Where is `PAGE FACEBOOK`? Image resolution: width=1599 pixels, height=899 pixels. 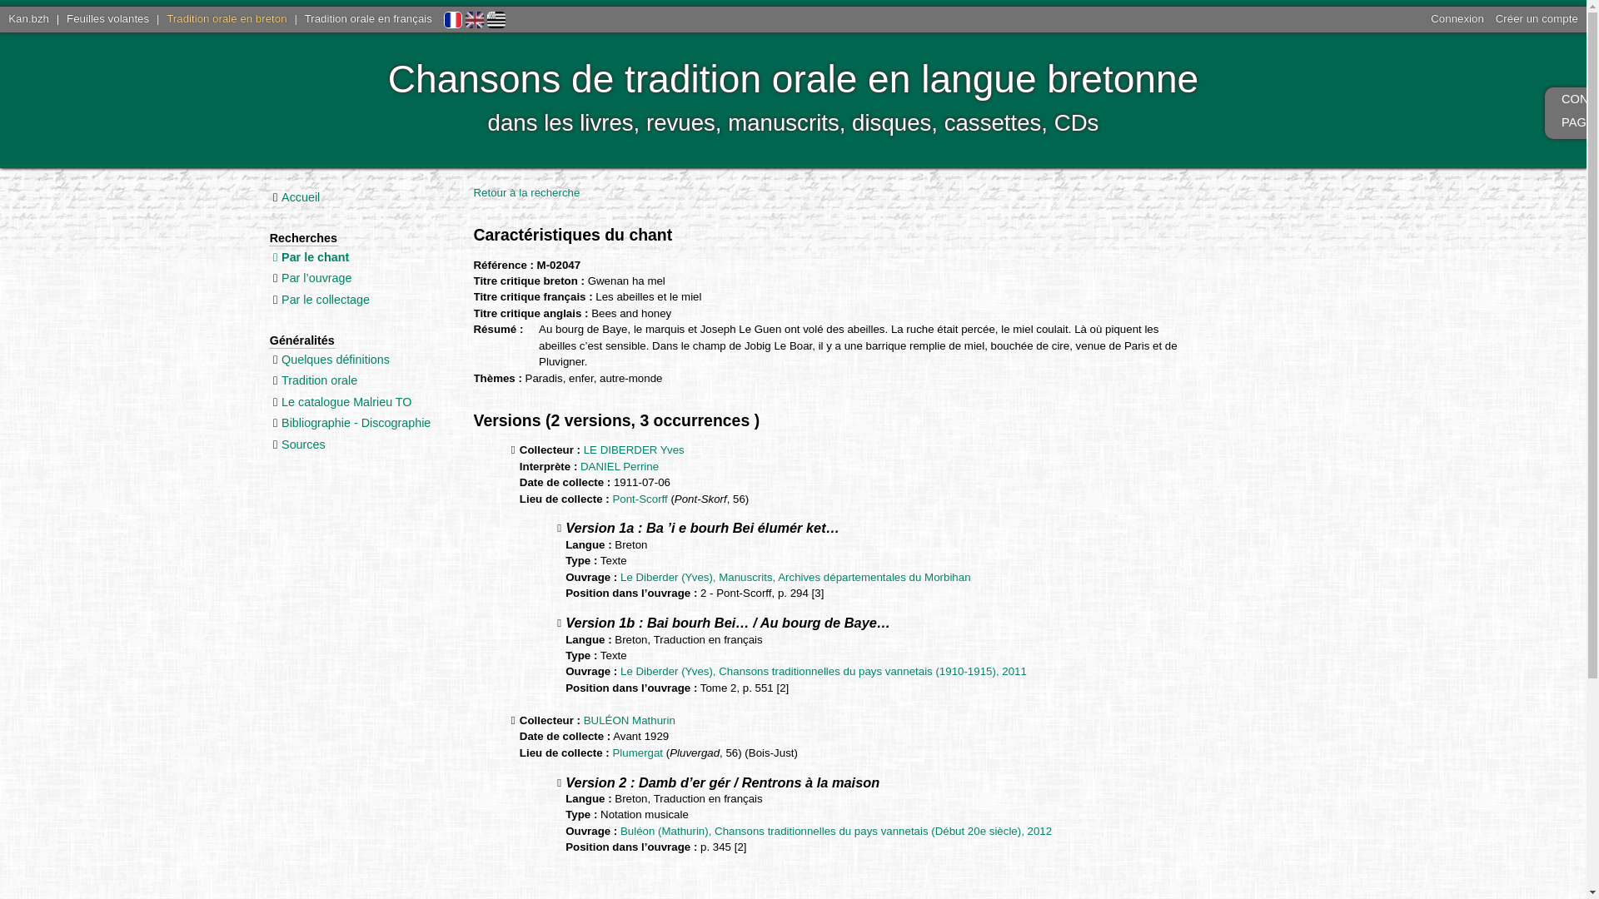 PAGE FACEBOOK is located at coordinates (1566, 125).